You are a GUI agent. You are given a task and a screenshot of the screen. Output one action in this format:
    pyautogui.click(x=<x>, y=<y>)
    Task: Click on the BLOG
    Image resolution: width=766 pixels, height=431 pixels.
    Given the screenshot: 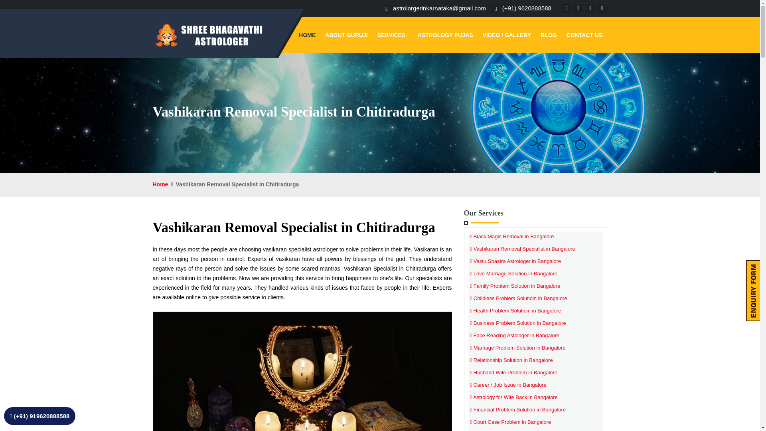 What is the action you would take?
    pyautogui.click(x=548, y=35)
    